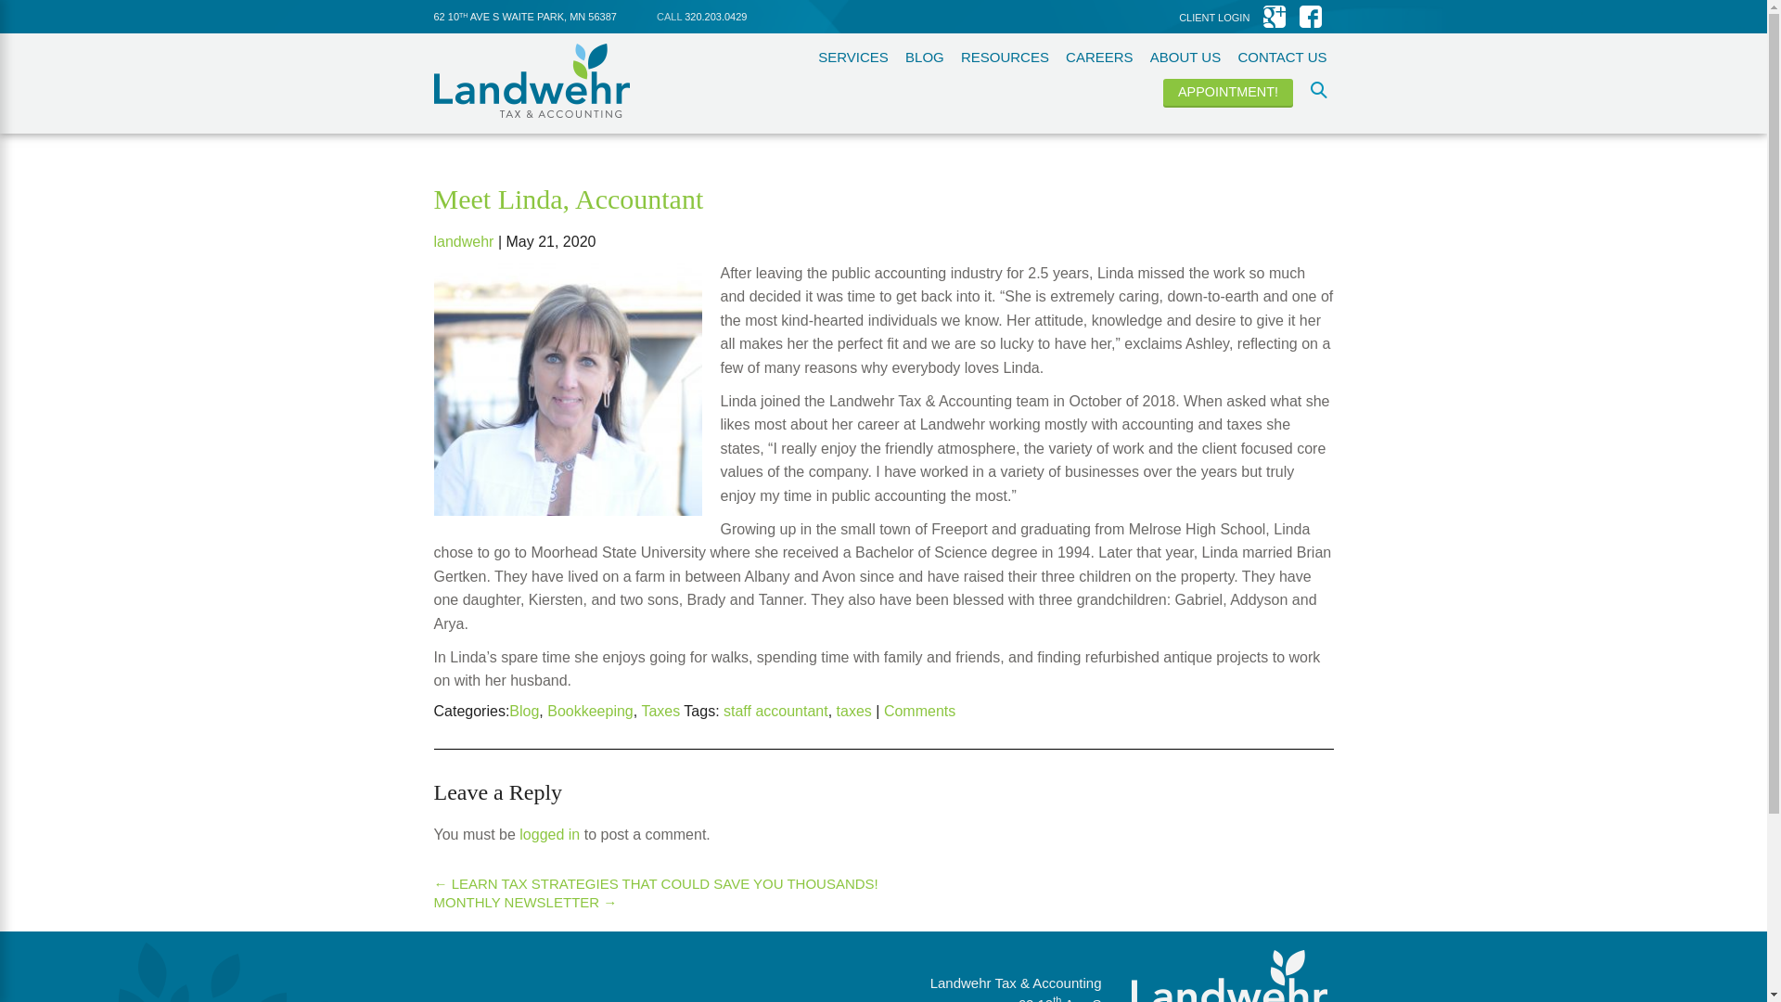 This screenshot has width=1781, height=1002. What do you see at coordinates (918, 711) in the screenshot?
I see `Comments` at bounding box center [918, 711].